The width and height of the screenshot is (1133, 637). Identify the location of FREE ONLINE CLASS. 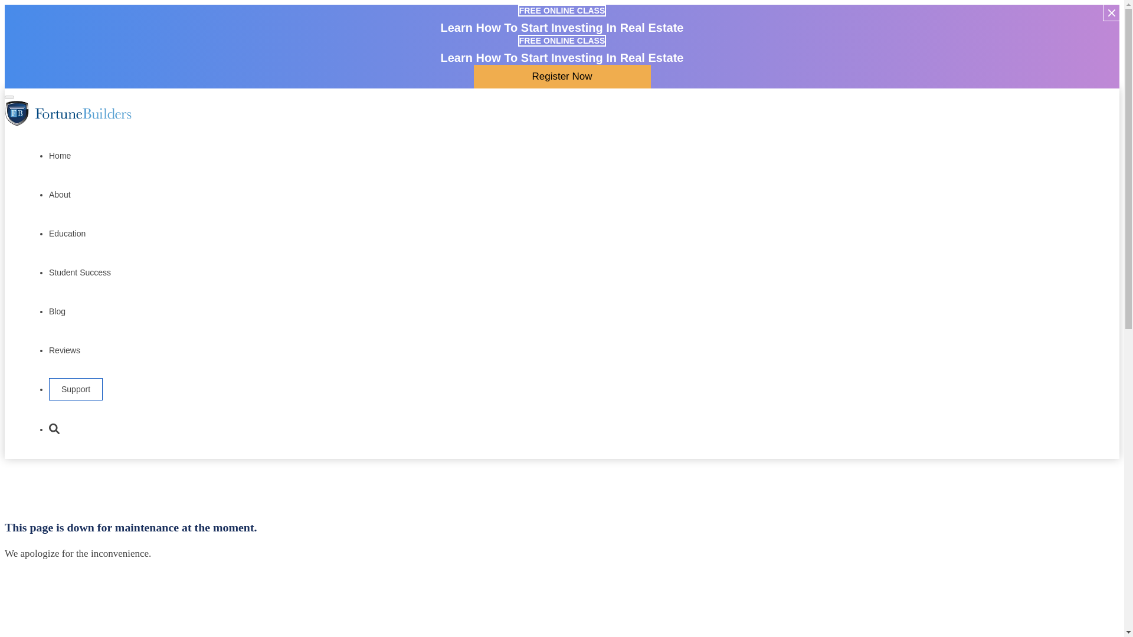
(562, 10).